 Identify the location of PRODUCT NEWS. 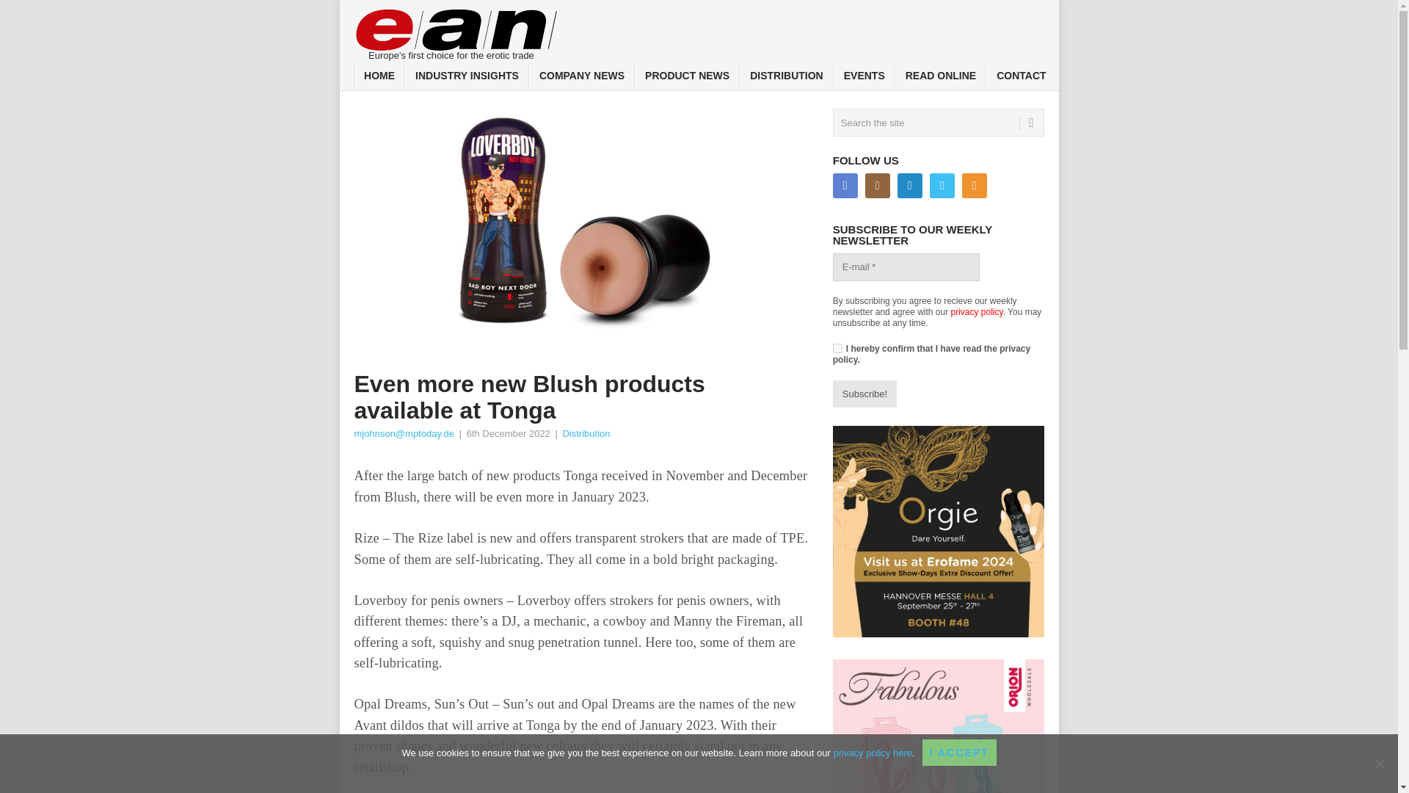
(687, 78).